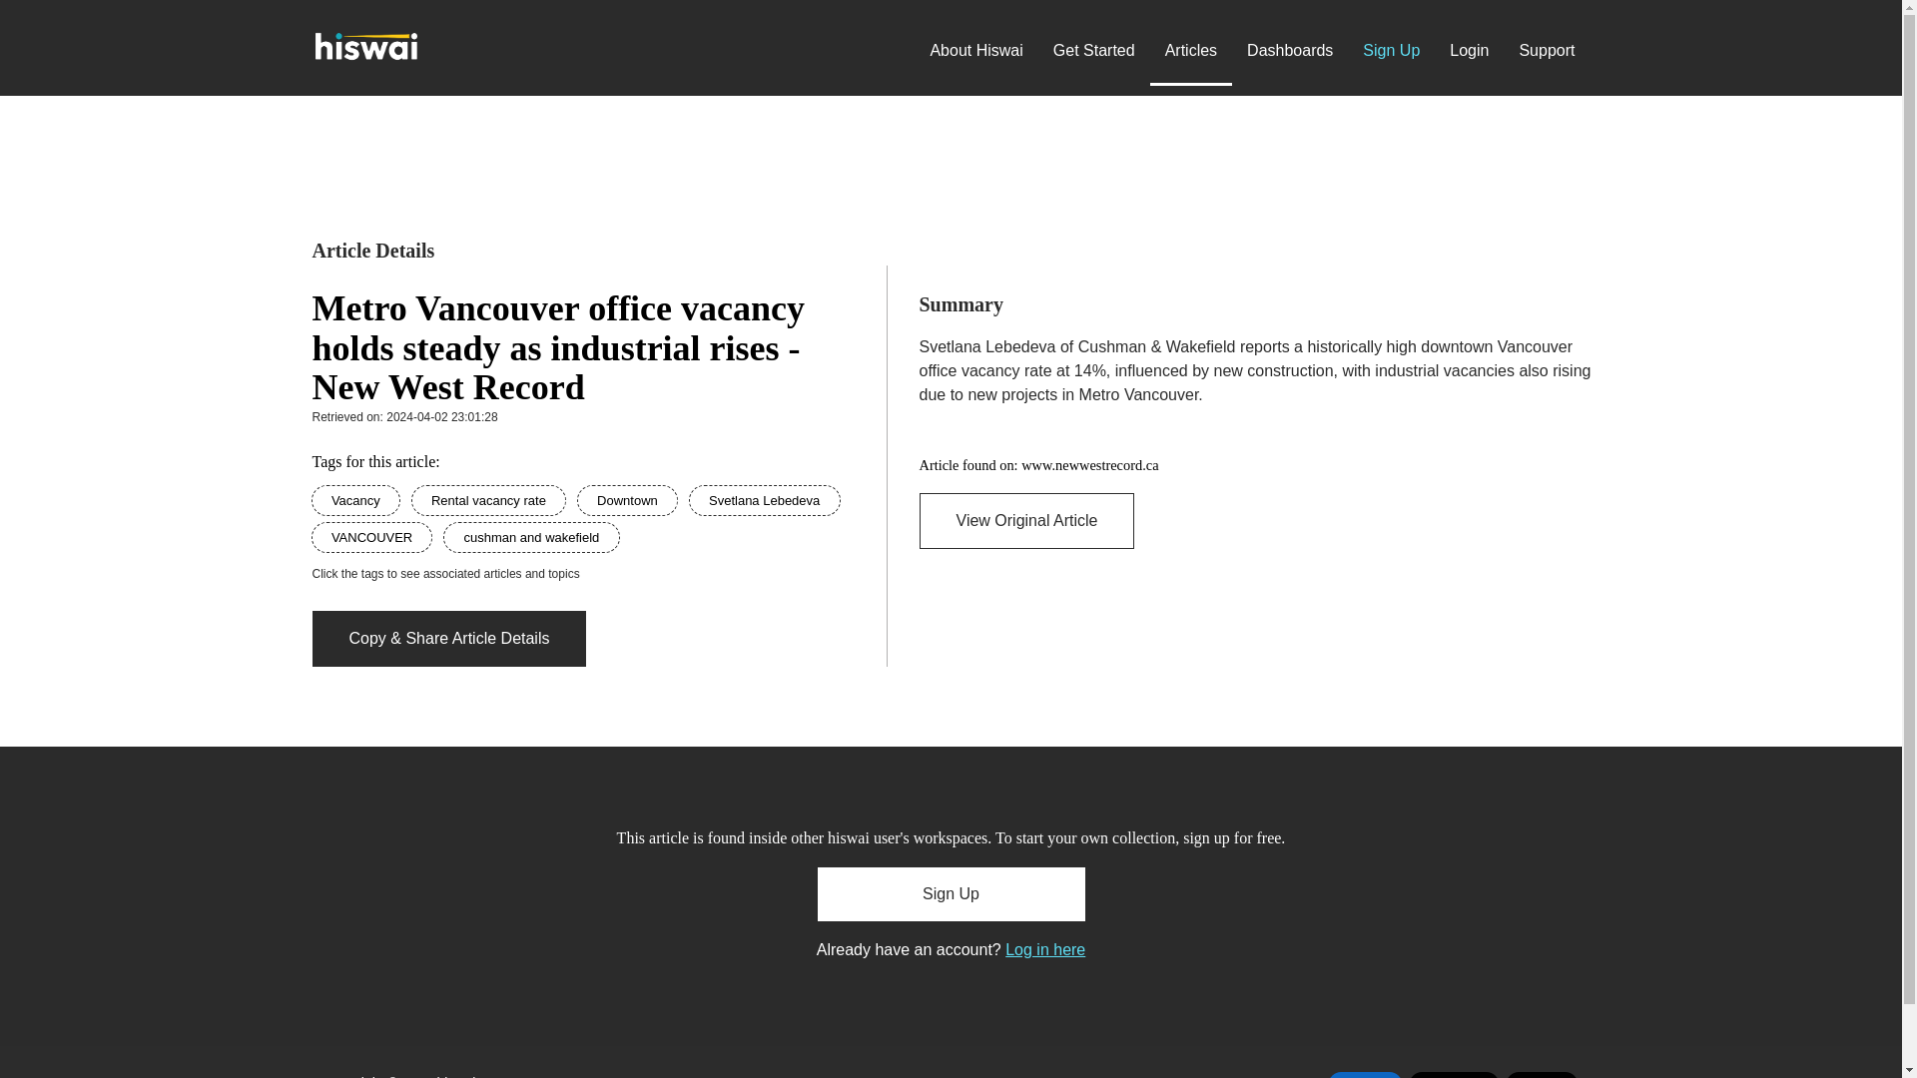  What do you see at coordinates (629, 499) in the screenshot?
I see `Downtown` at bounding box center [629, 499].